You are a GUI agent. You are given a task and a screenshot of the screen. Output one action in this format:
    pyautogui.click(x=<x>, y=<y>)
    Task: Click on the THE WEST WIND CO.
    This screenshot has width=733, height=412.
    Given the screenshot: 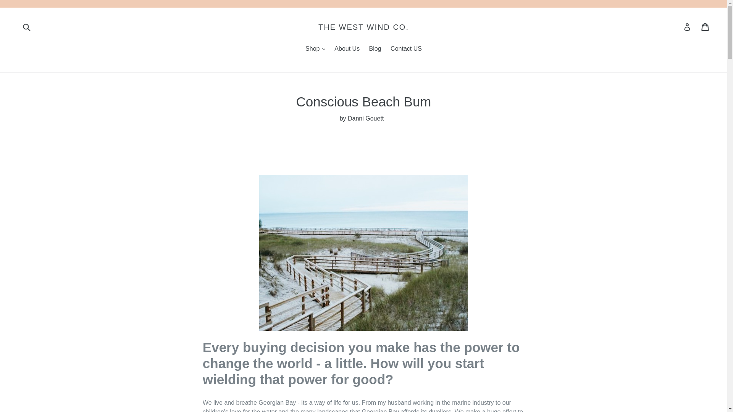 What is the action you would take?
    pyautogui.click(x=363, y=27)
    